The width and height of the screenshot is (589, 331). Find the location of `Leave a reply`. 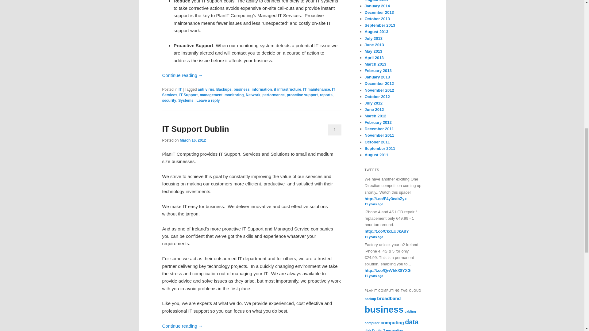

Leave a reply is located at coordinates (208, 100).